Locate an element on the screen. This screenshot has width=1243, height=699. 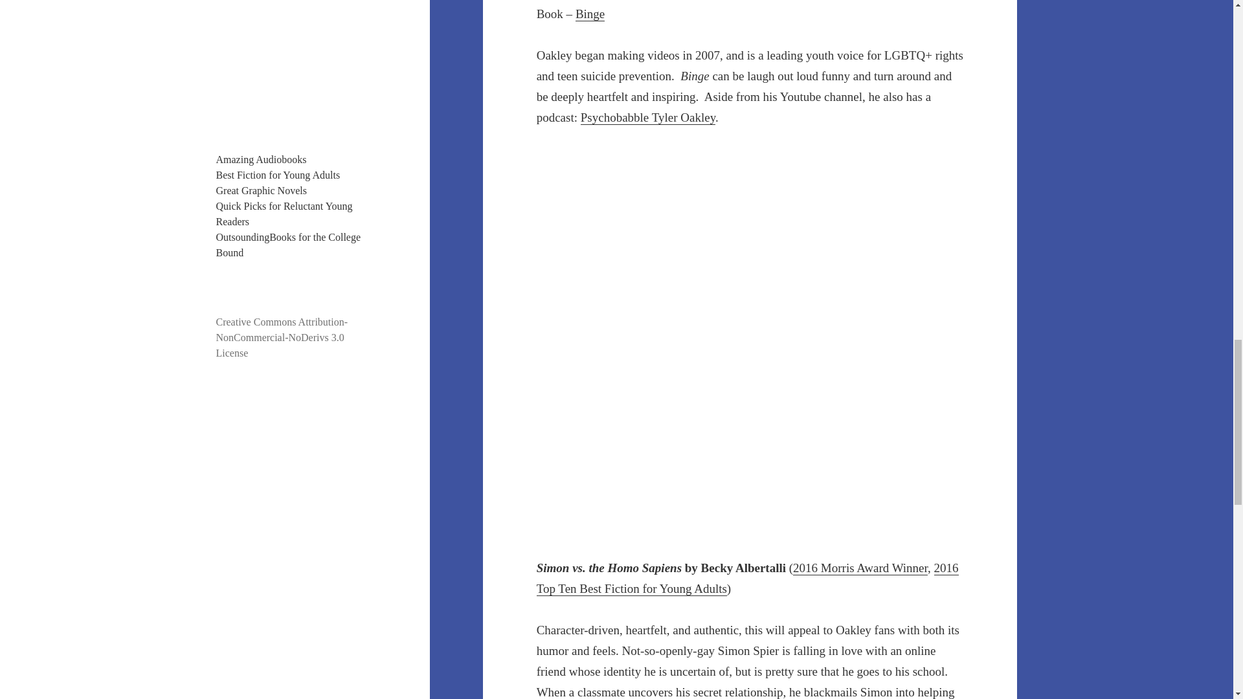
Great Graphic Novels is located at coordinates (262, 190).